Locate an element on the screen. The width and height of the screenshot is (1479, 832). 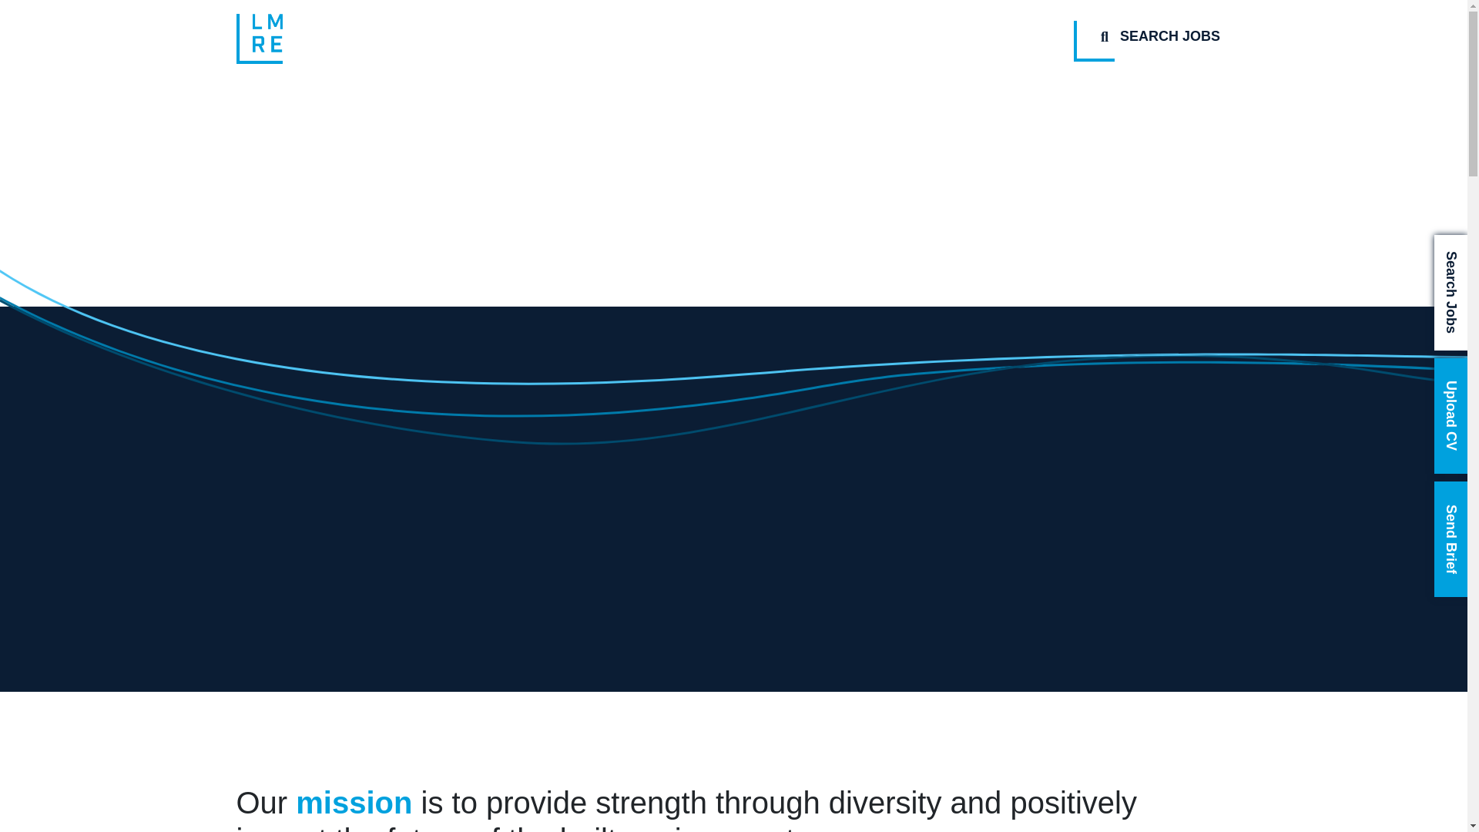
SEARCH JOBS is located at coordinates (1159, 36).